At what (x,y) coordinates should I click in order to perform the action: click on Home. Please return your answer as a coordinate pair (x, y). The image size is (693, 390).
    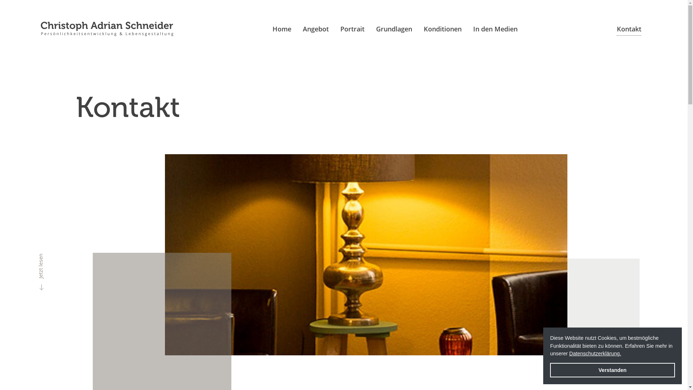
    Looking at the image, I should click on (282, 29).